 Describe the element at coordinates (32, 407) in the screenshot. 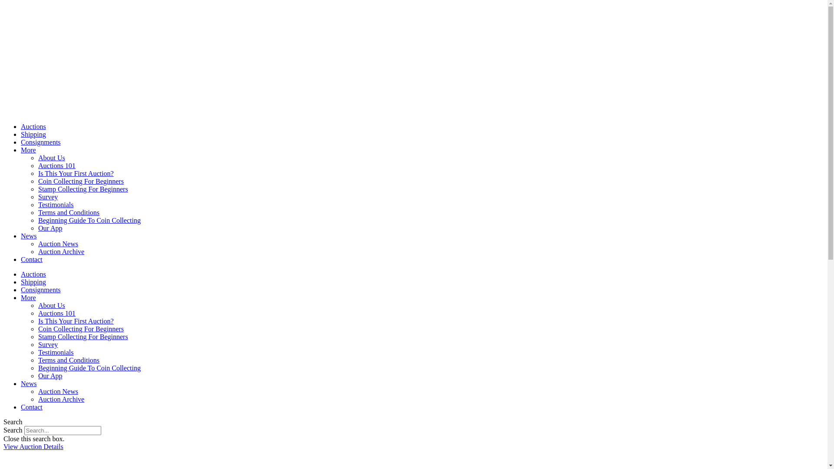

I see `Contact` at that location.